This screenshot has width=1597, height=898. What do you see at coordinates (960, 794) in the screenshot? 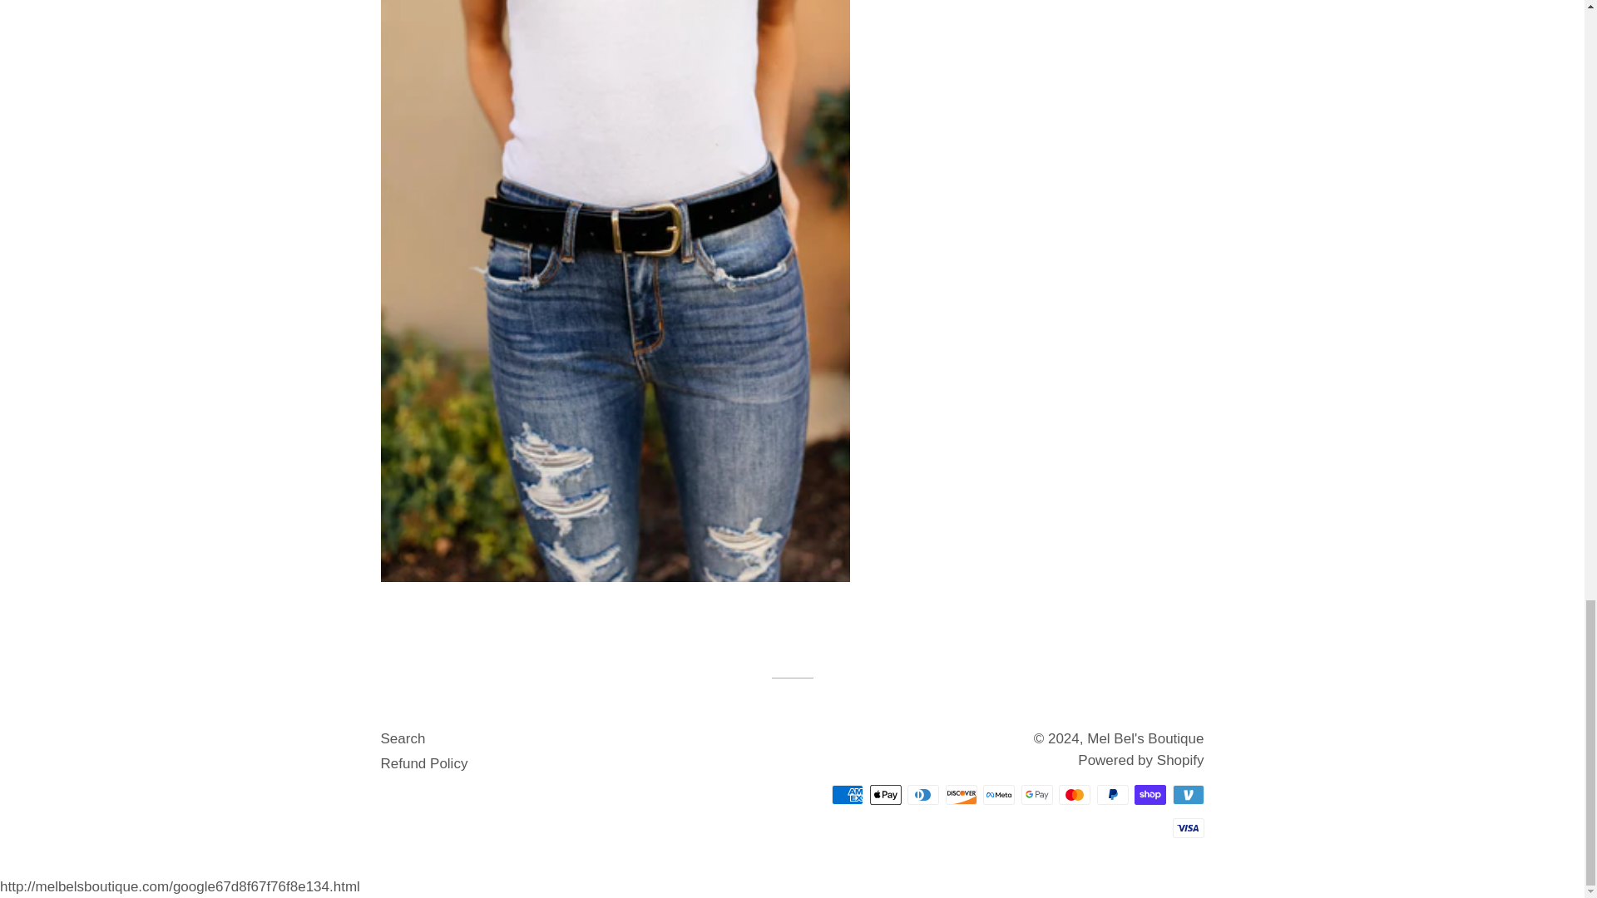
I see `Discover` at bounding box center [960, 794].